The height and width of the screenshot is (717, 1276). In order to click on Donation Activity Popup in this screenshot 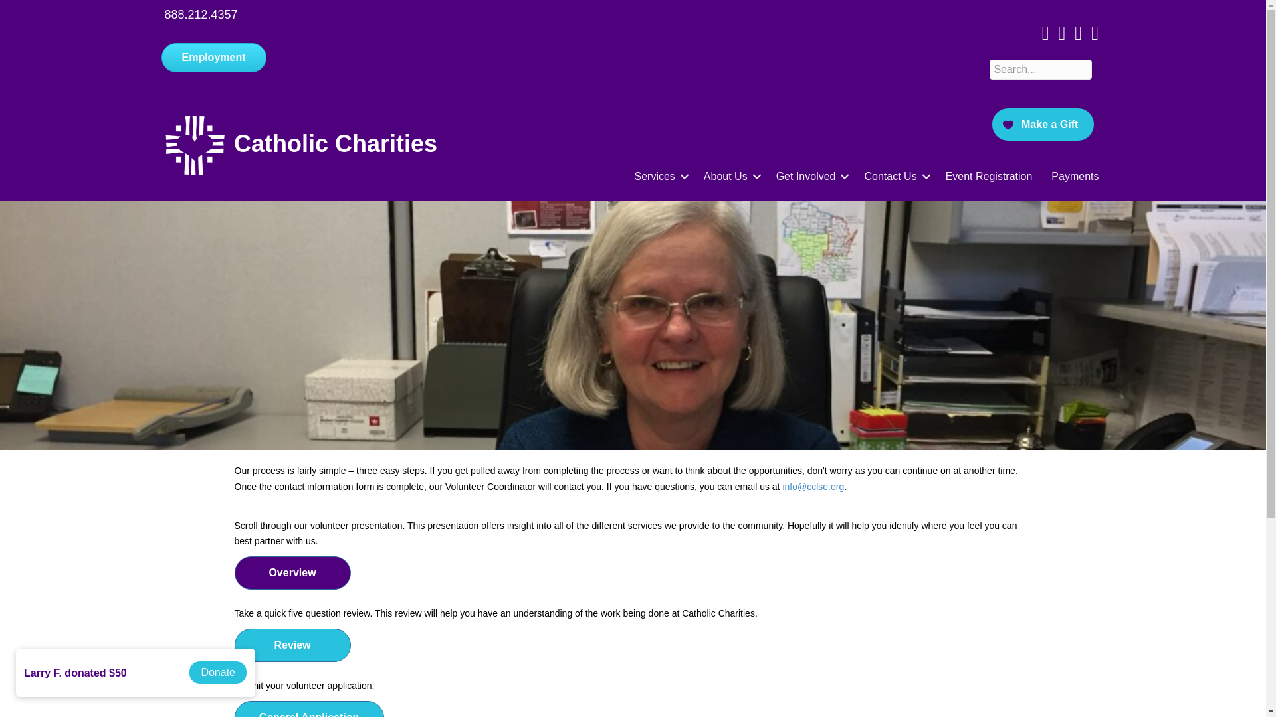, I will do `click(139, 679)`.